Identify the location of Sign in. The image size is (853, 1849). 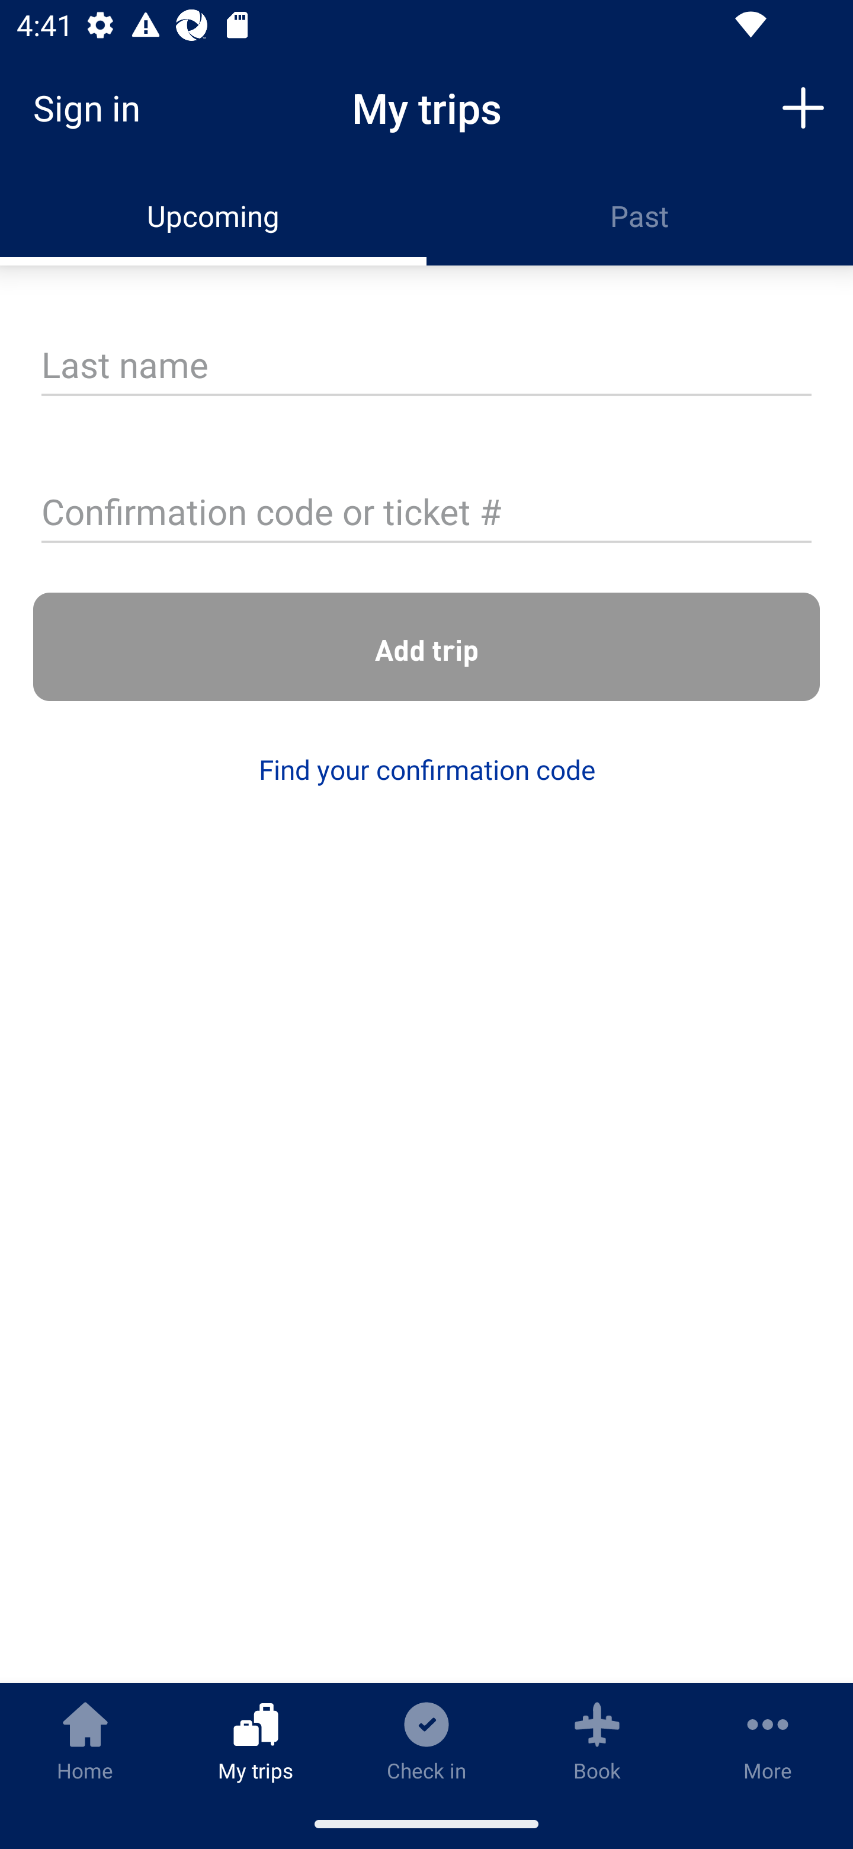
(95, 108).